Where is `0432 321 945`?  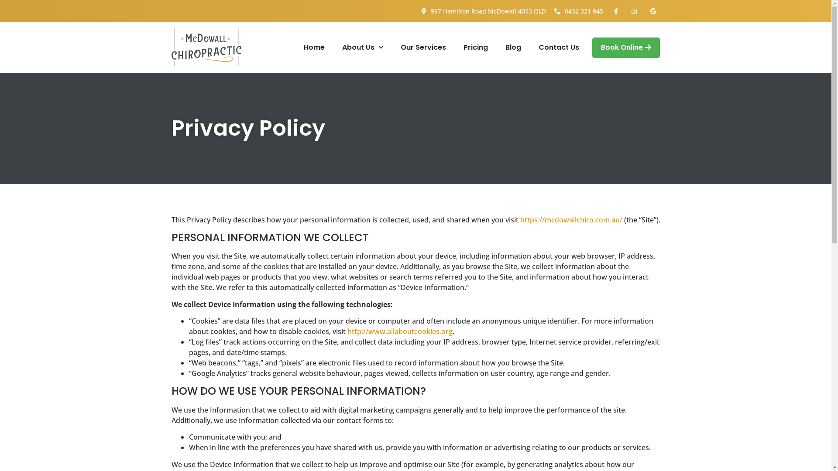
0432 321 945 is located at coordinates (578, 11).